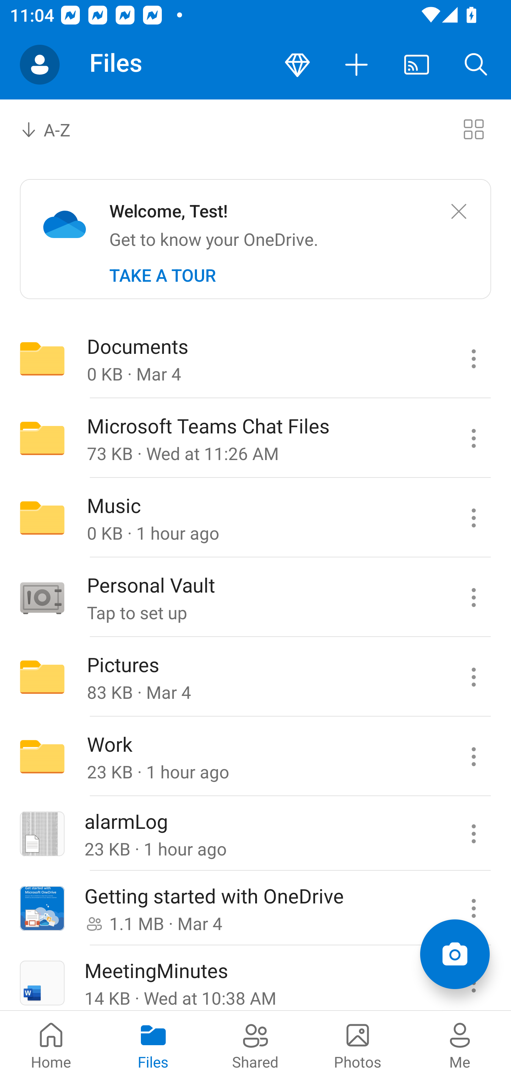 The image size is (511, 1080). Describe the element at coordinates (417, 65) in the screenshot. I see `Cast. Disconnected` at that location.